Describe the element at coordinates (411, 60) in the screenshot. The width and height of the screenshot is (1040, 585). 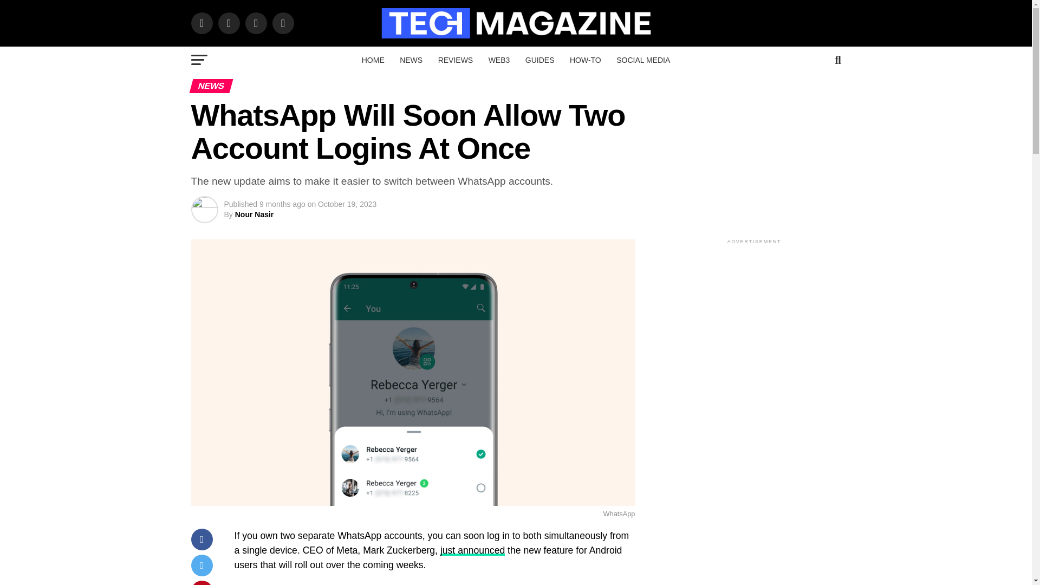
I see `NEWS` at that location.